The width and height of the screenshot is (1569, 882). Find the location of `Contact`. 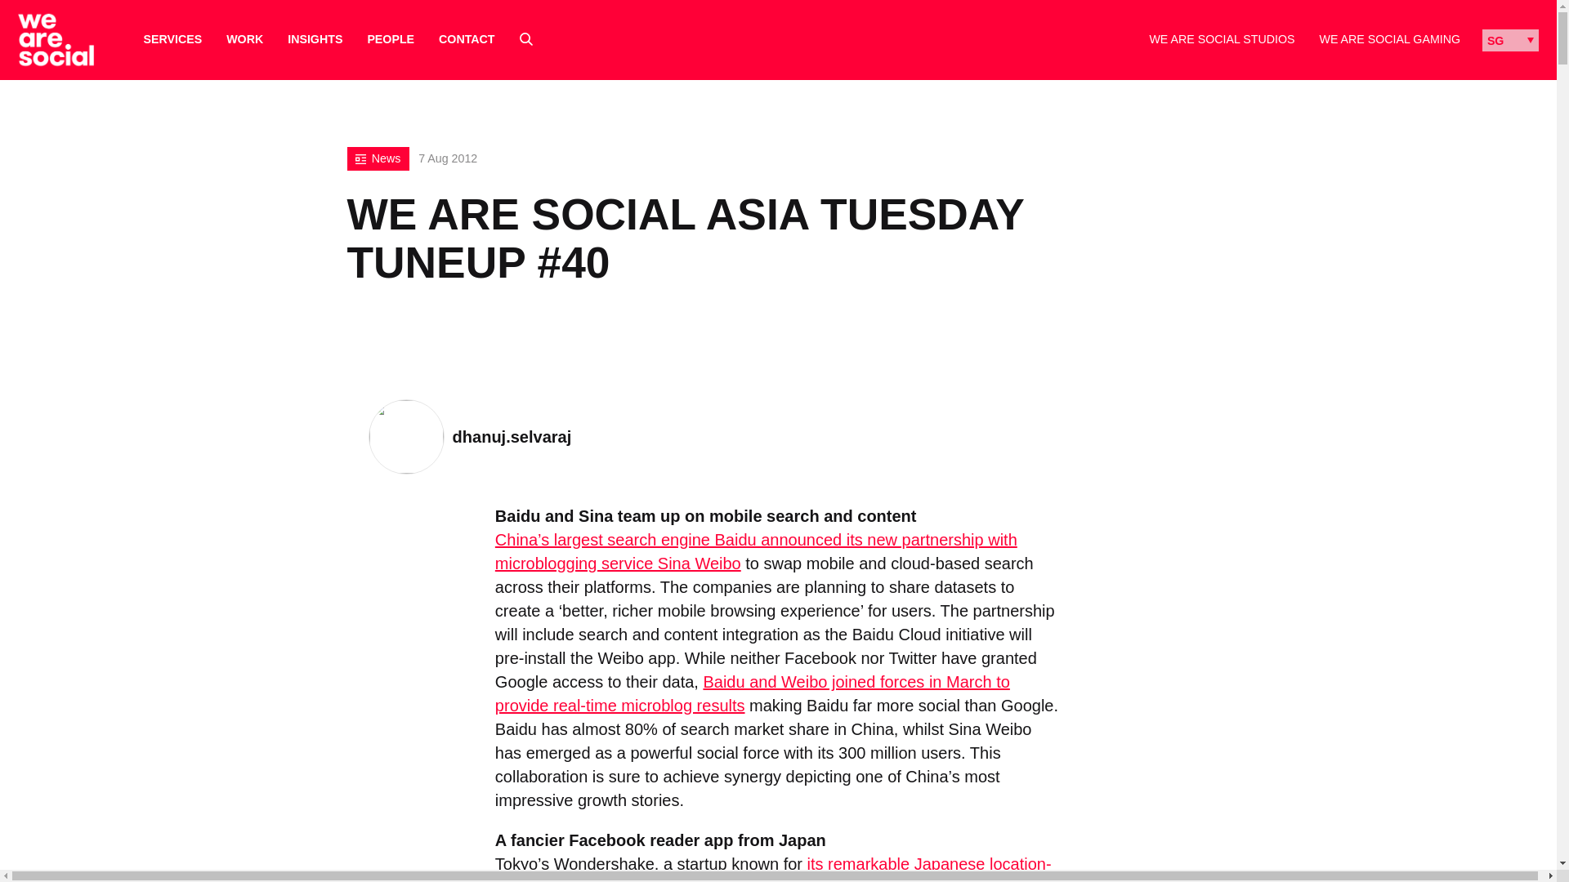

Contact is located at coordinates (466, 39).